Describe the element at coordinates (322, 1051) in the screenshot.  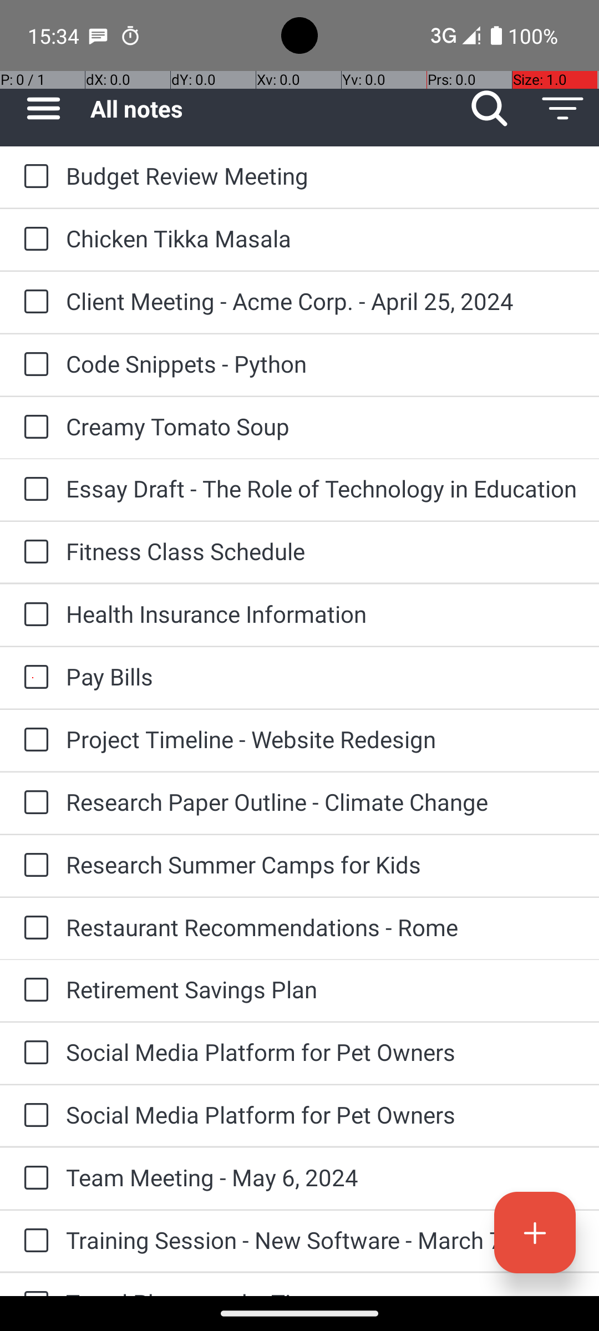
I see `Social Media Platform for Pet Owners` at that location.